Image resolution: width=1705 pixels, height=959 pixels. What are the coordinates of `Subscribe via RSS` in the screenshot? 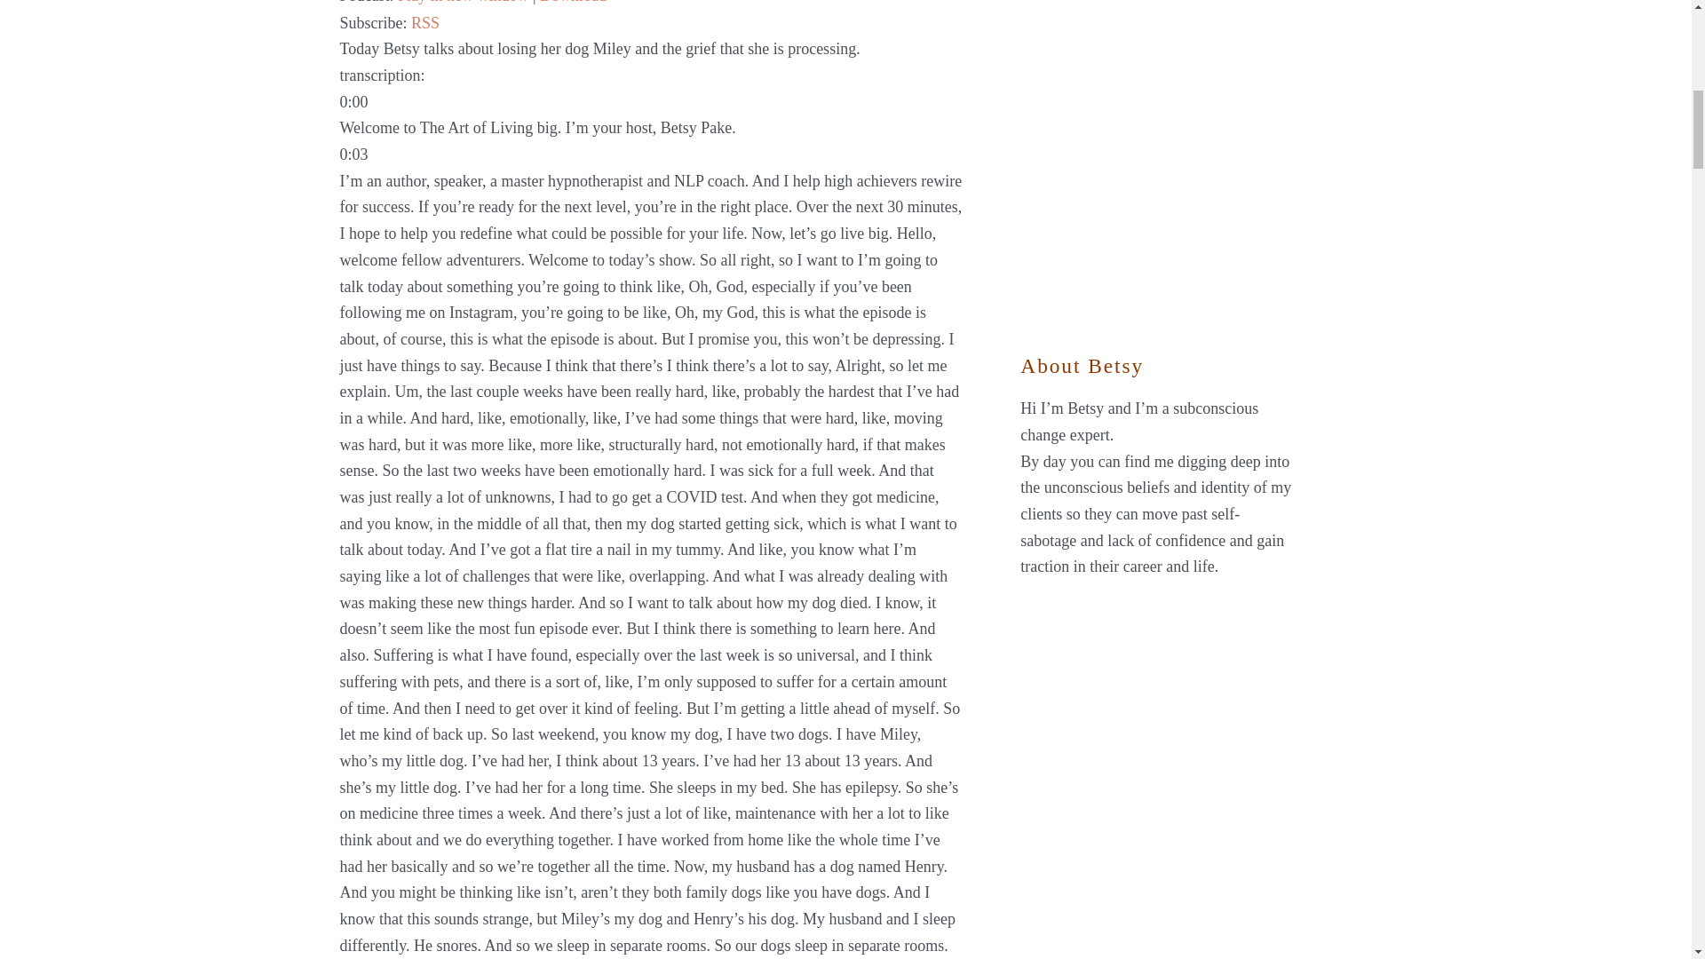 It's located at (424, 23).